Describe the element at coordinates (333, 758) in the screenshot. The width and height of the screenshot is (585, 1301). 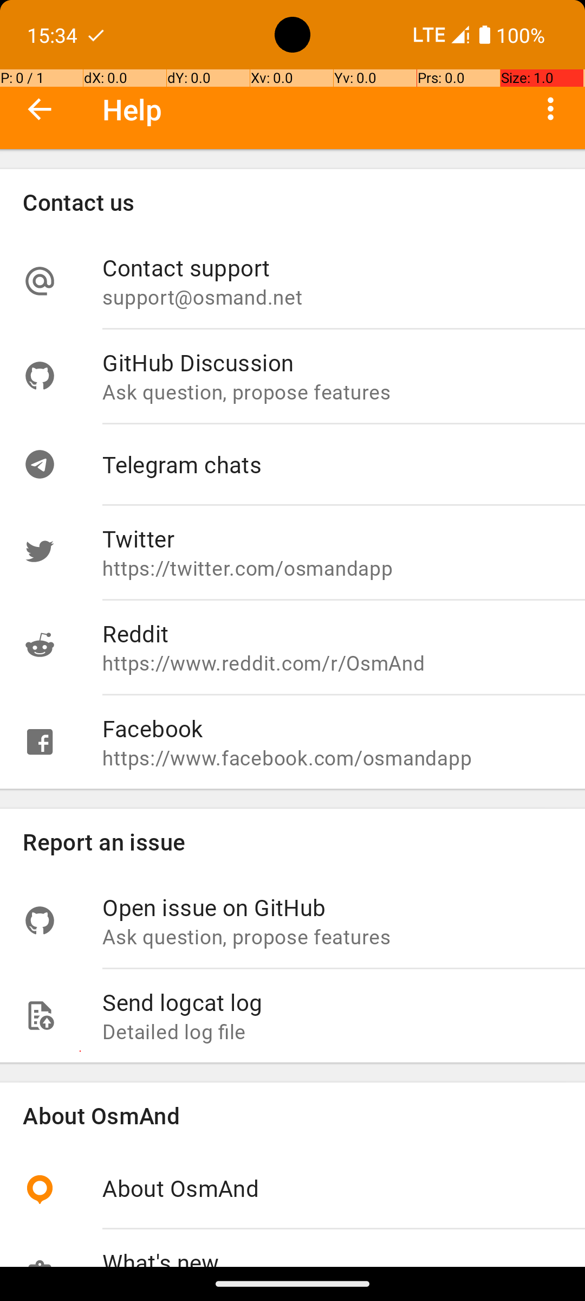
I see `https://www.facebook.com/osmandapp` at that location.